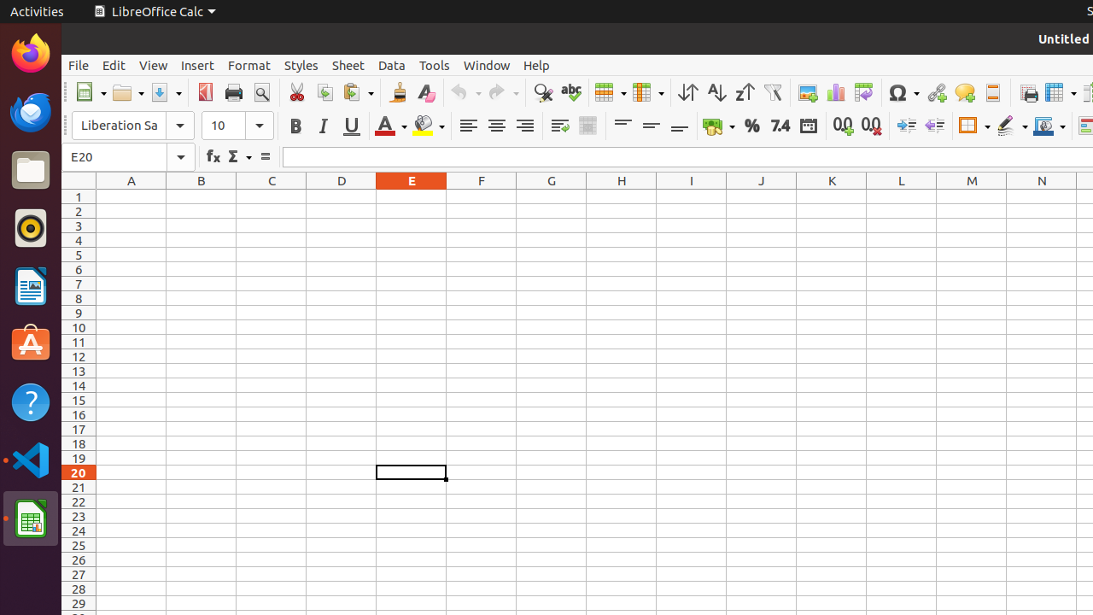  Describe the element at coordinates (1042, 196) in the screenshot. I see `N1` at that location.